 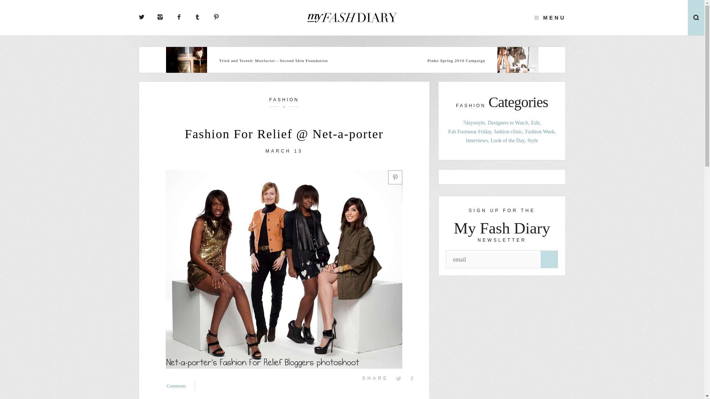 I want to click on Tried and Tested: Maxfactor - Second Skin Foundation, so click(x=274, y=60).